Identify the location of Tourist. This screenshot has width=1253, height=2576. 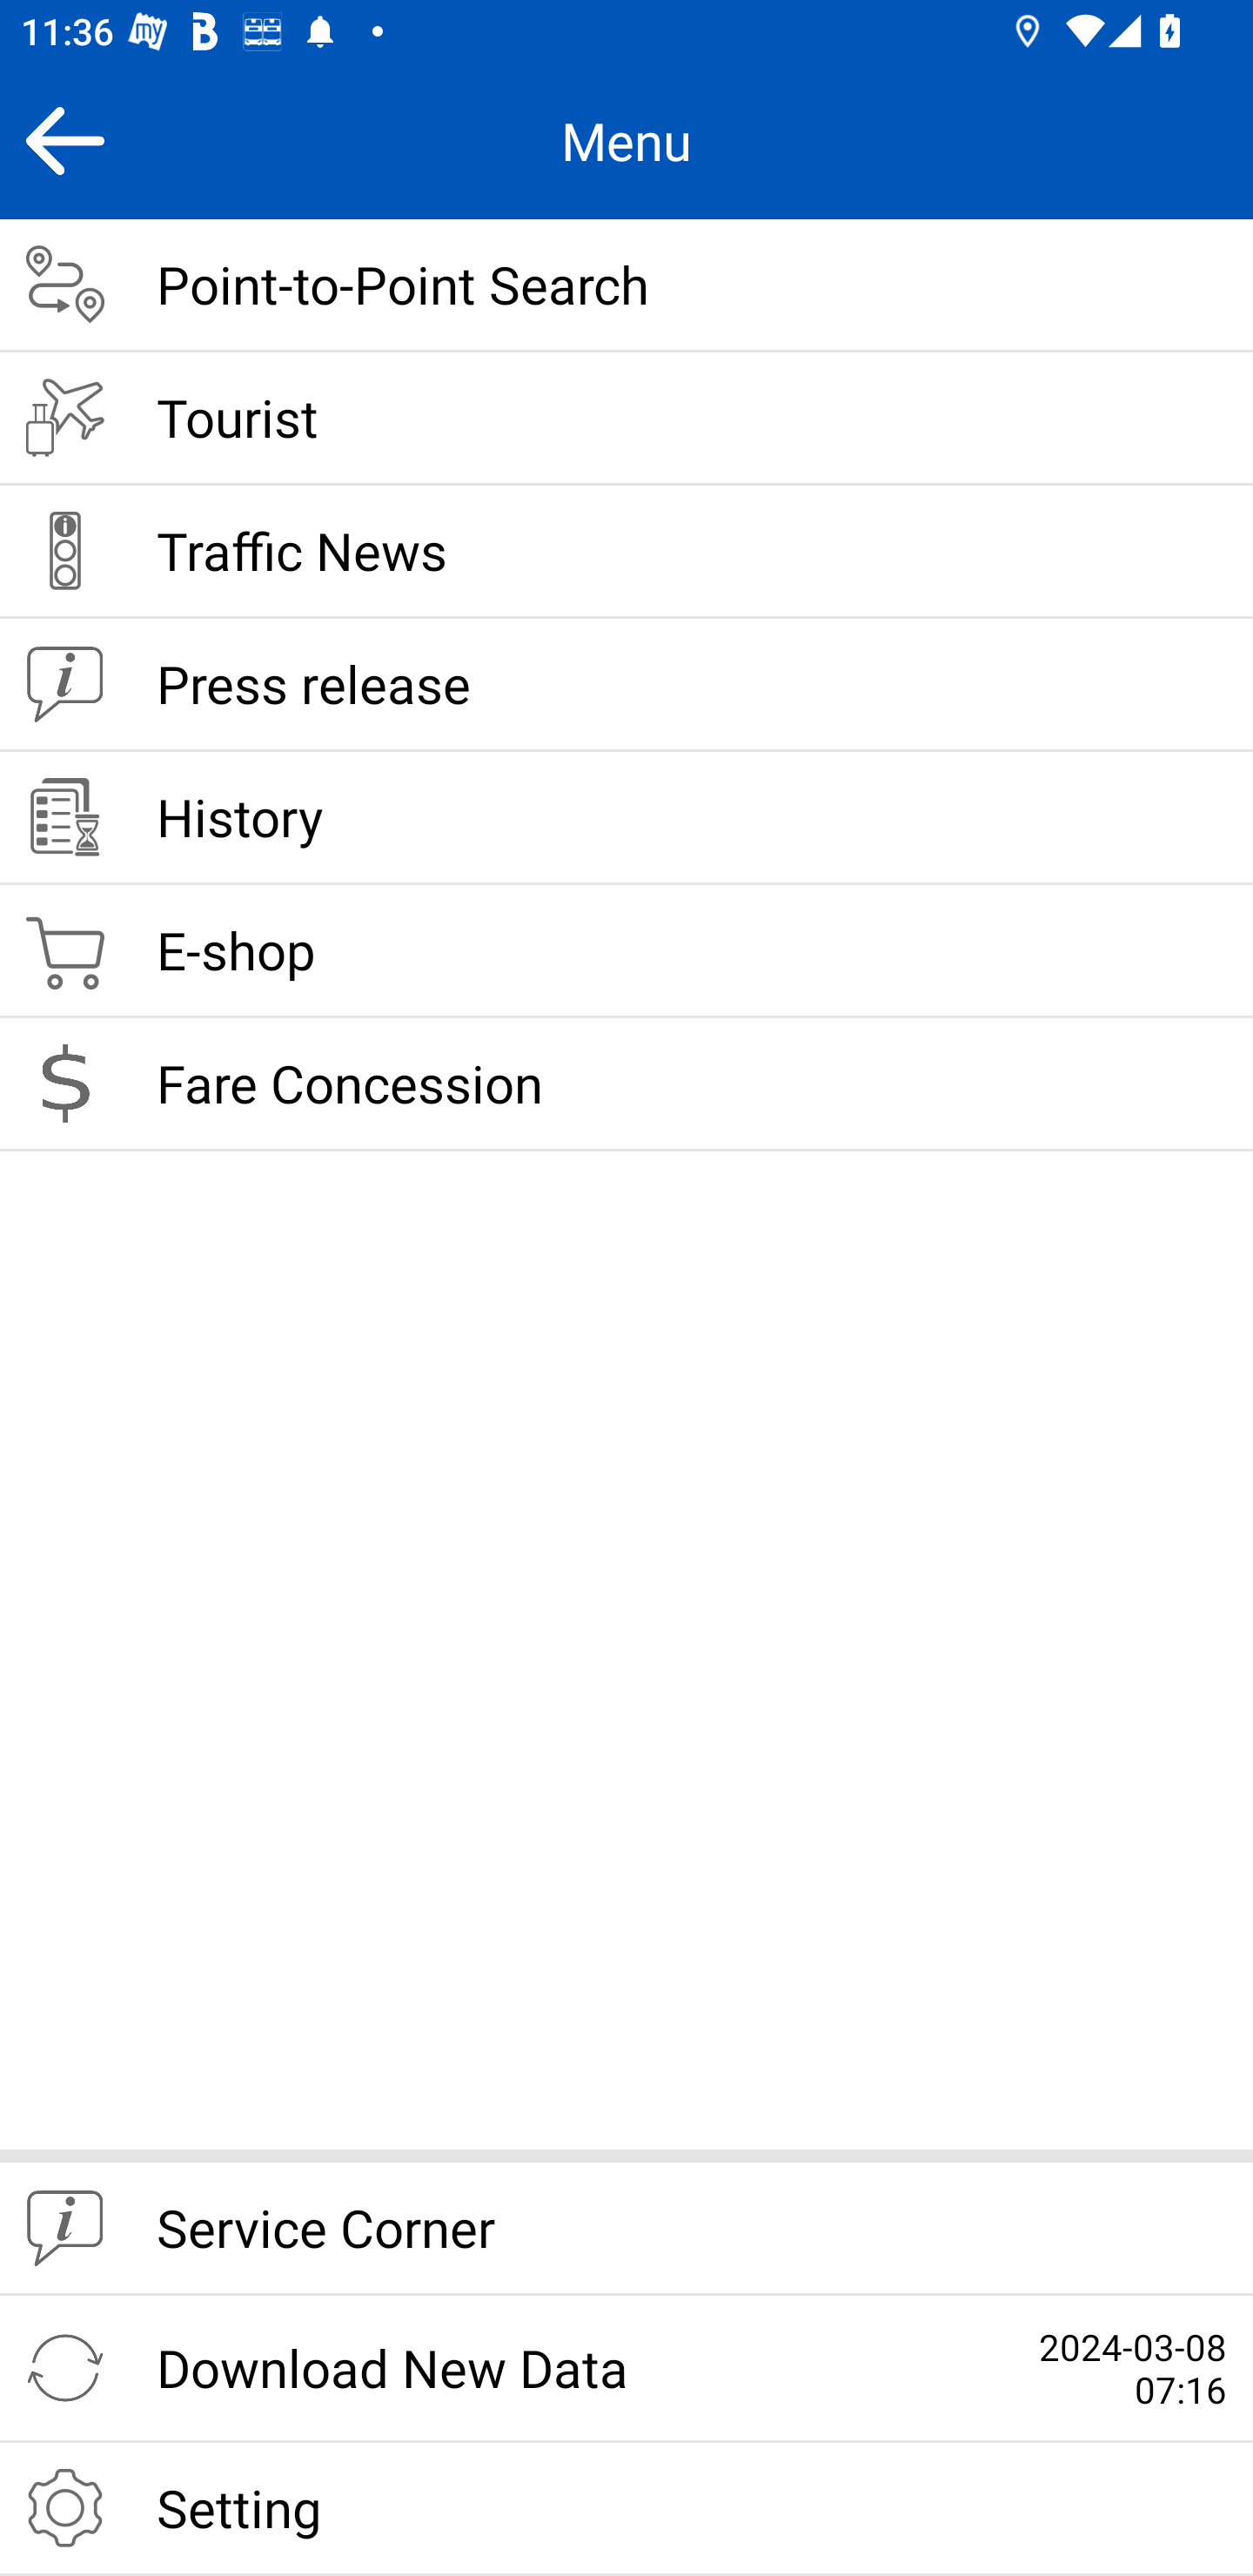
(626, 419).